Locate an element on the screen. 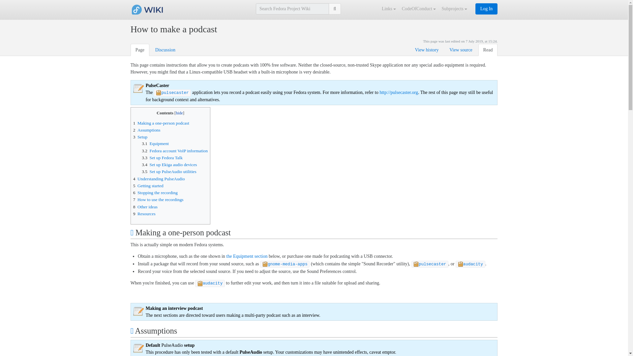  Links is located at coordinates (389, 9).